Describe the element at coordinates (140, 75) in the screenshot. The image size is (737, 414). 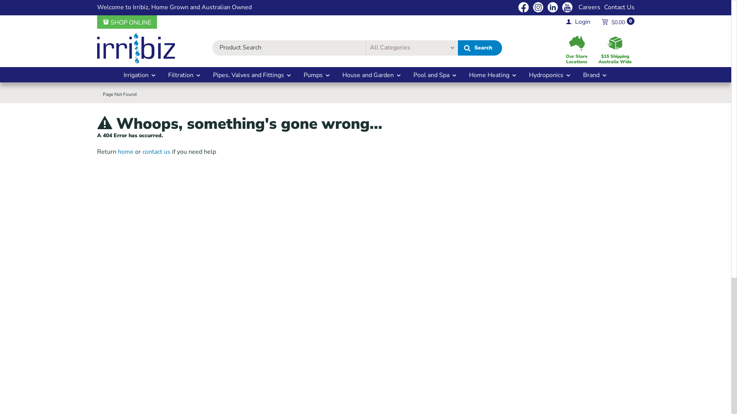
I see `Irrigation` at that location.